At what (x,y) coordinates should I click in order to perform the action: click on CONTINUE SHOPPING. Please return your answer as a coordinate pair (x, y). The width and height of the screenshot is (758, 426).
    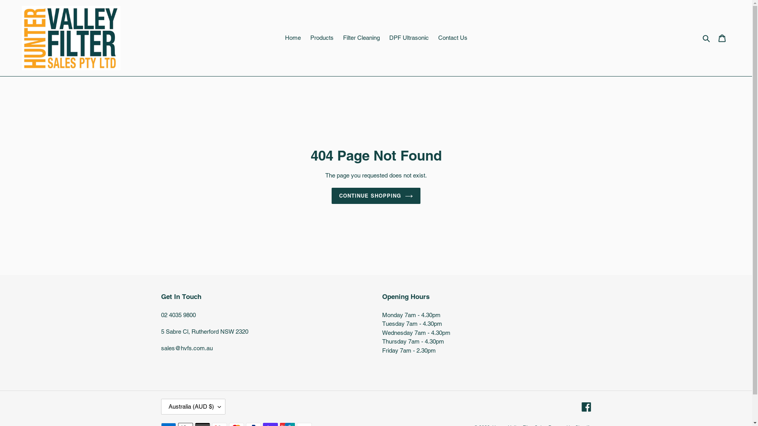
    Looking at the image, I should click on (376, 196).